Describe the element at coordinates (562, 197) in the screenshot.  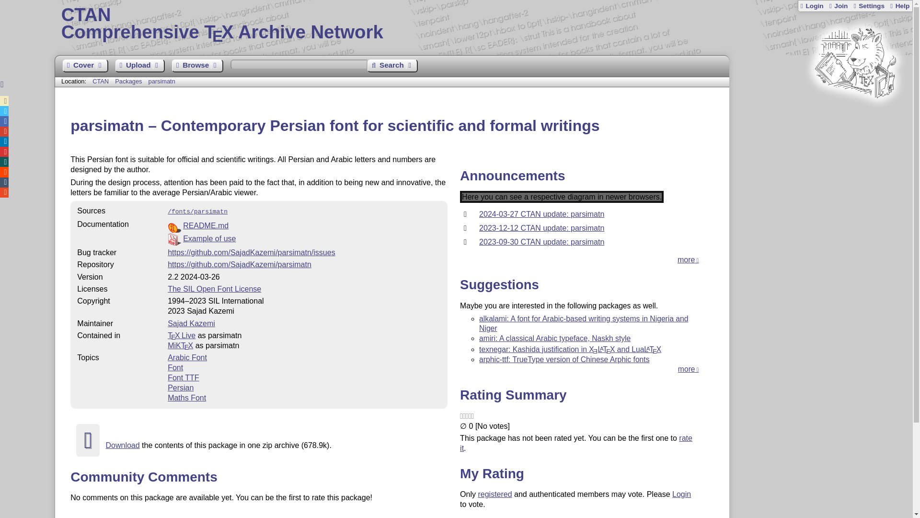
I see `Spectrum indicating the announcements for the package` at that location.